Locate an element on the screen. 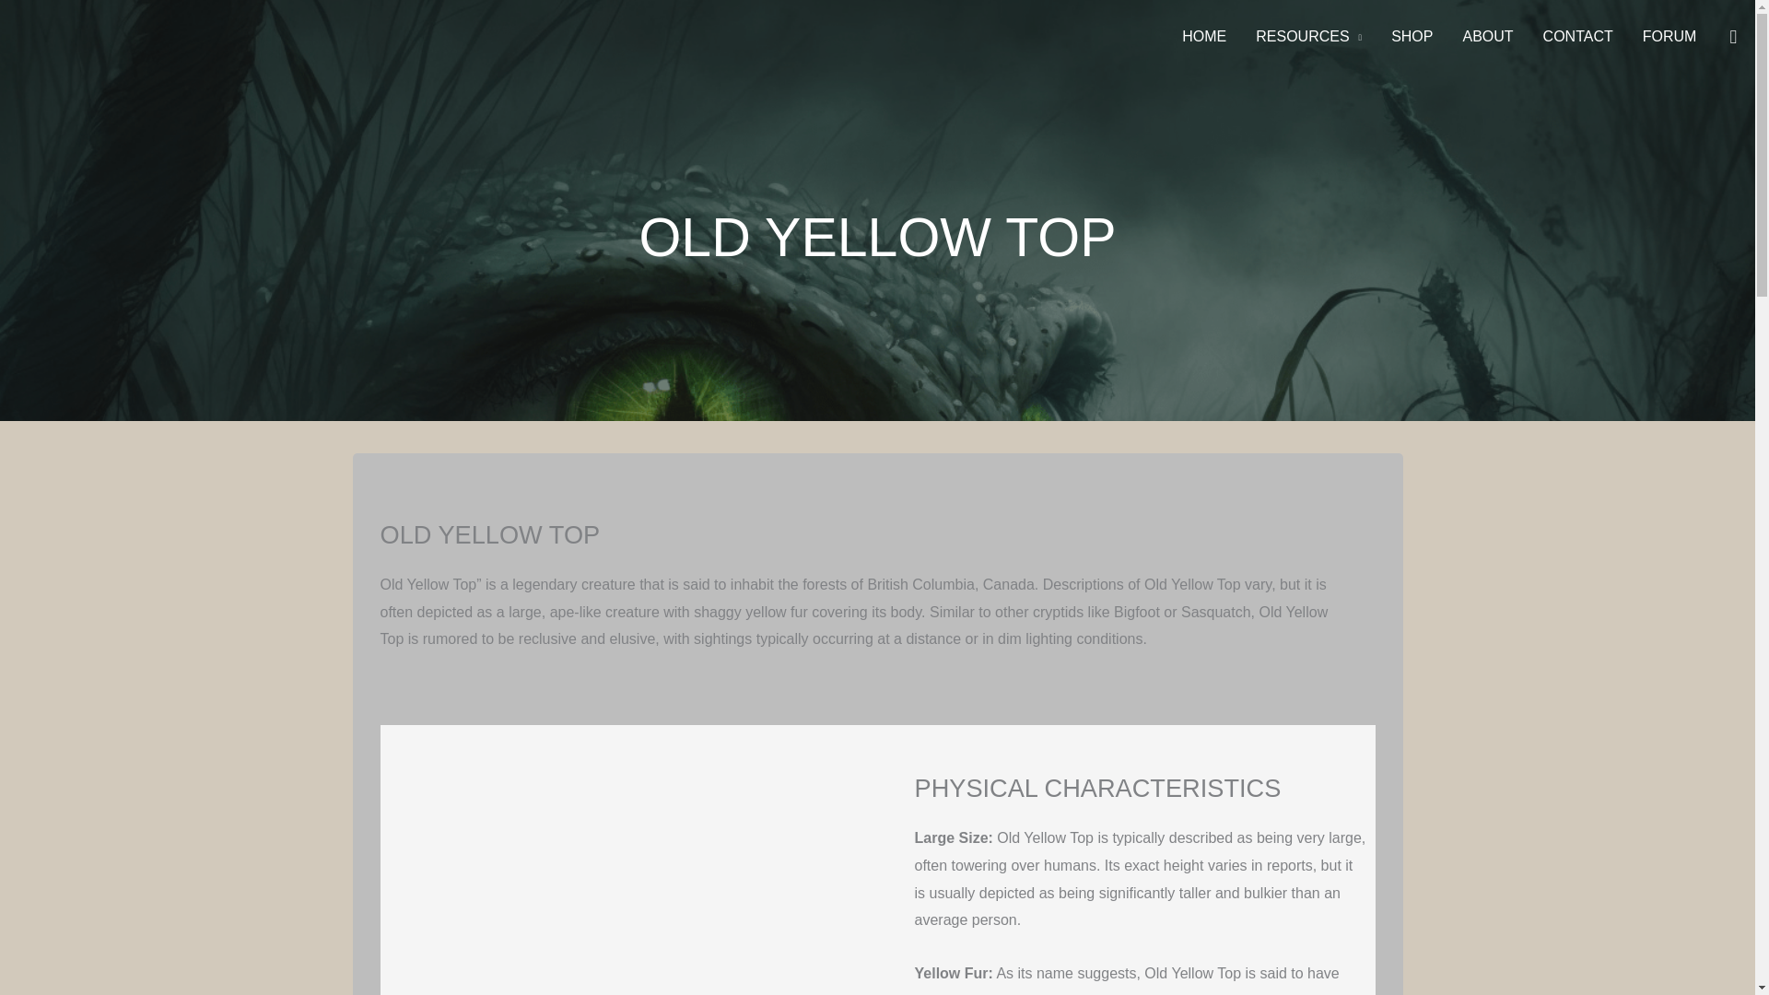  CONTACT is located at coordinates (1577, 37).